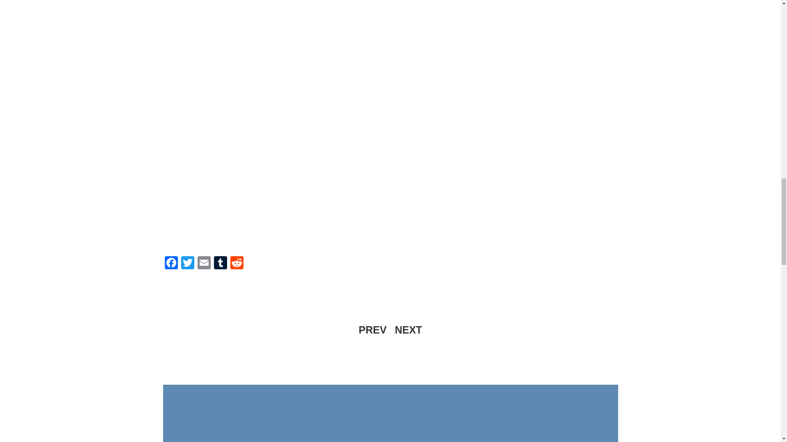 The width and height of the screenshot is (787, 442). I want to click on NEXT, so click(408, 330).